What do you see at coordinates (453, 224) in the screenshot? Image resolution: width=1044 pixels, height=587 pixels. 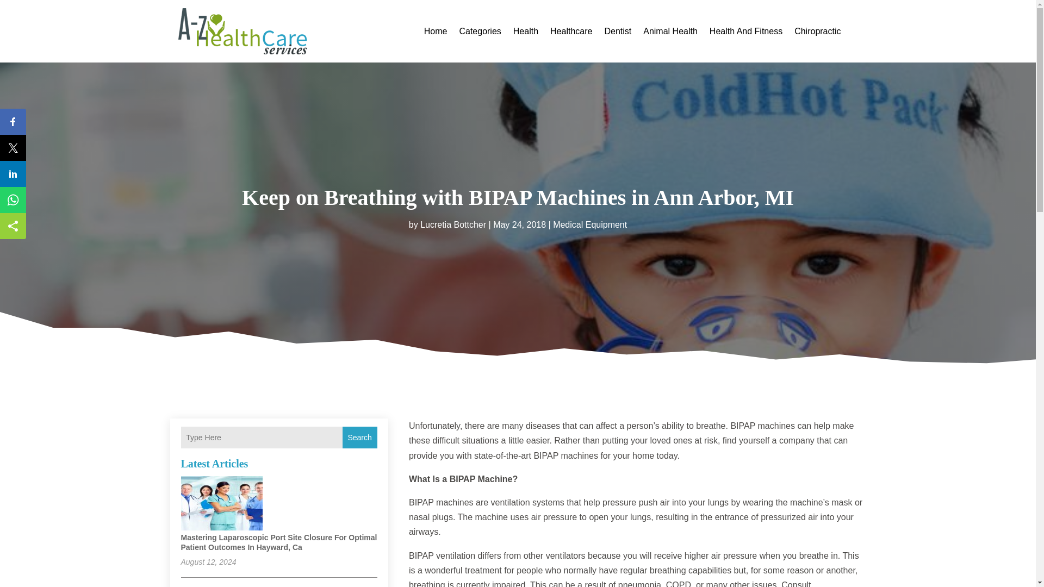 I see `Posts by Lucretia Bottcher` at bounding box center [453, 224].